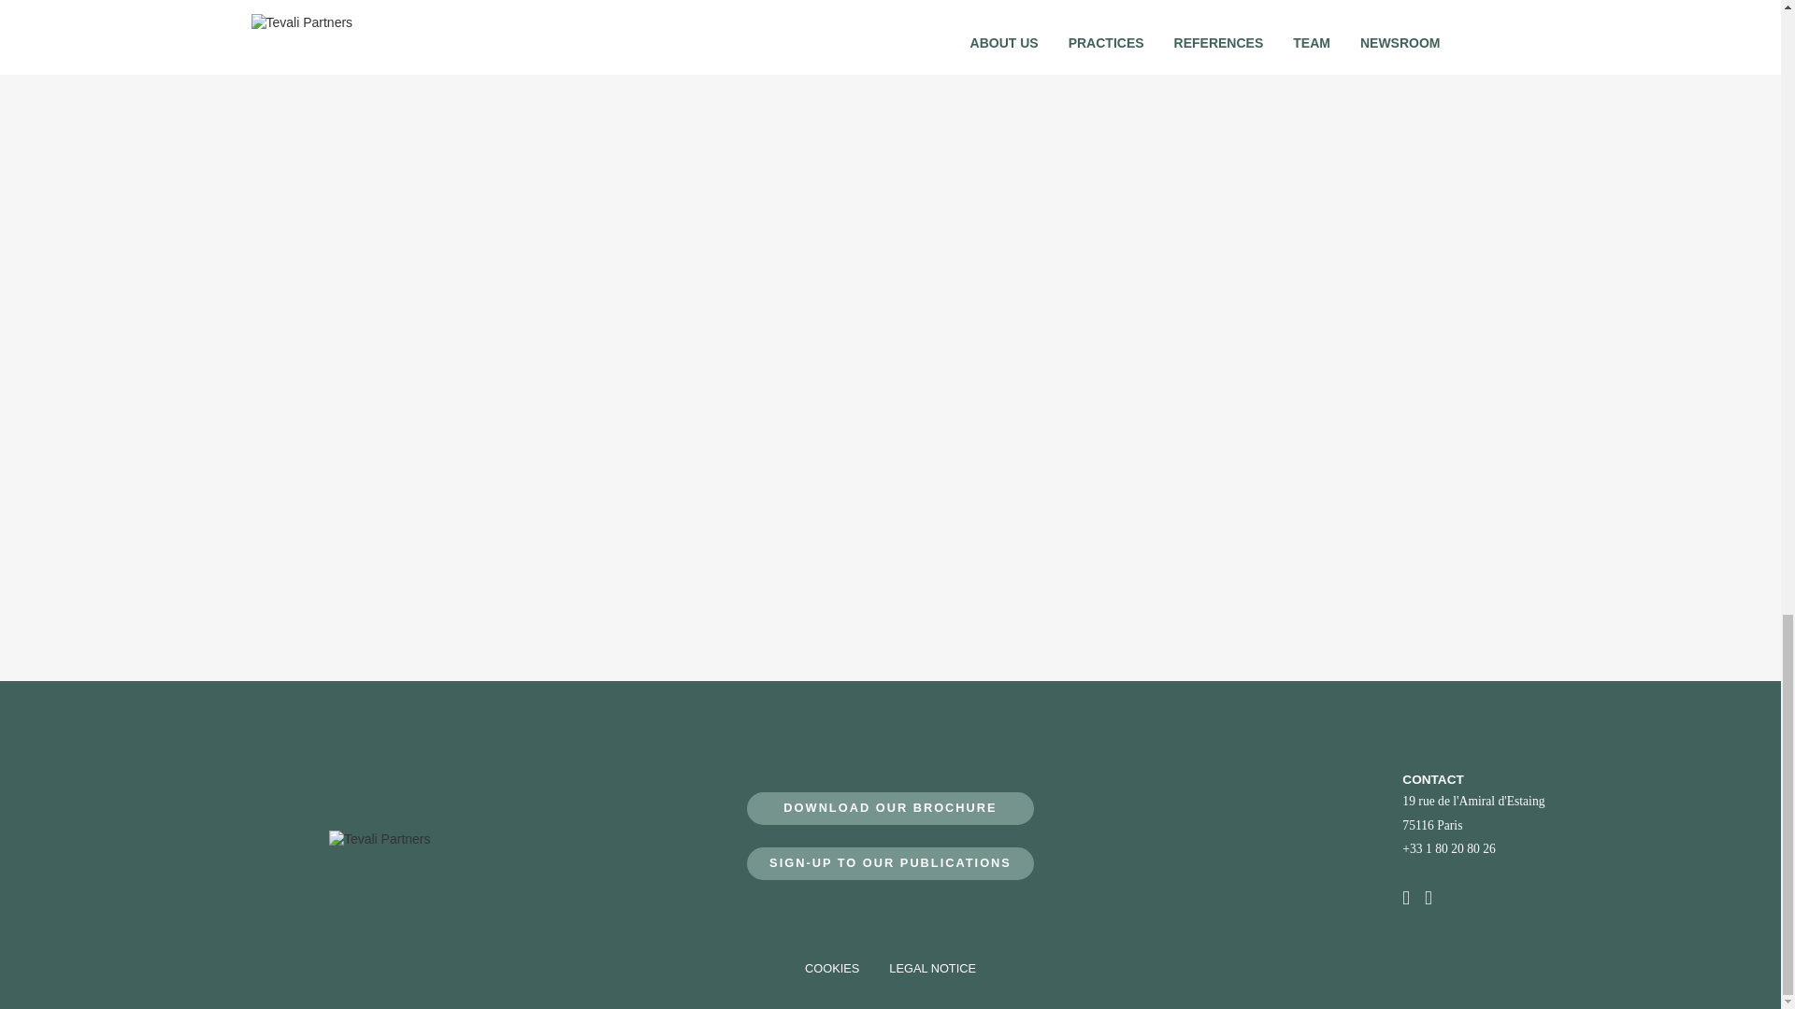  What do you see at coordinates (832, 969) in the screenshot?
I see `COOKIES` at bounding box center [832, 969].